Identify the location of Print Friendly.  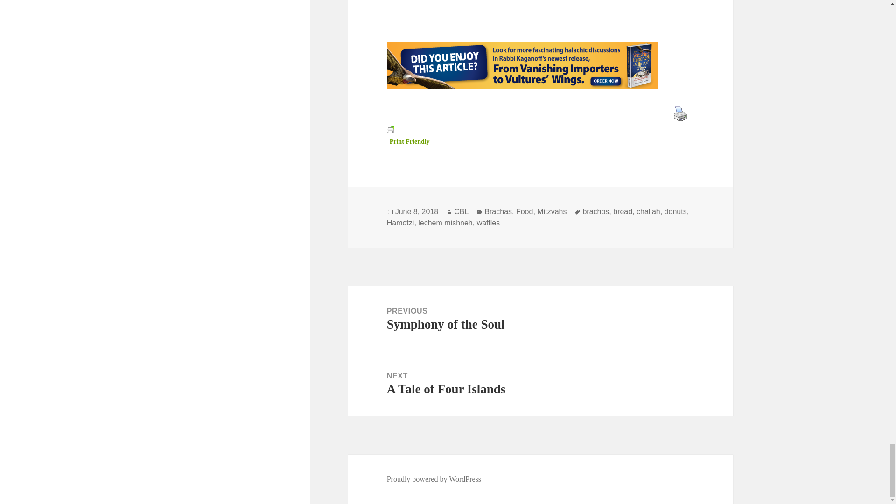
(434, 479).